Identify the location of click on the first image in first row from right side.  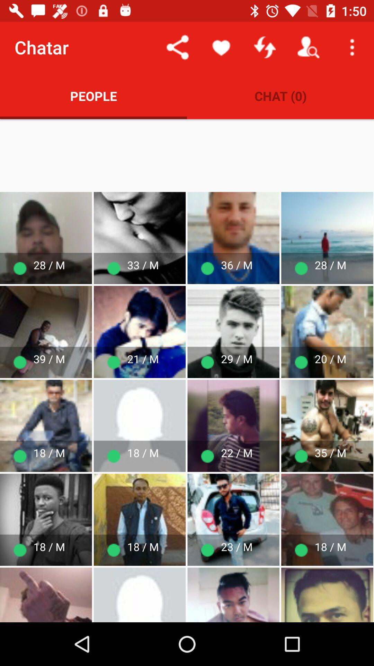
(327, 238).